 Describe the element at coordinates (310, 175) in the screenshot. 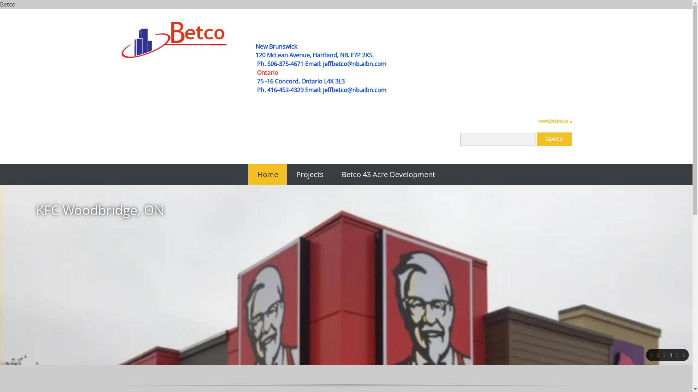

I see `Projects` at that location.